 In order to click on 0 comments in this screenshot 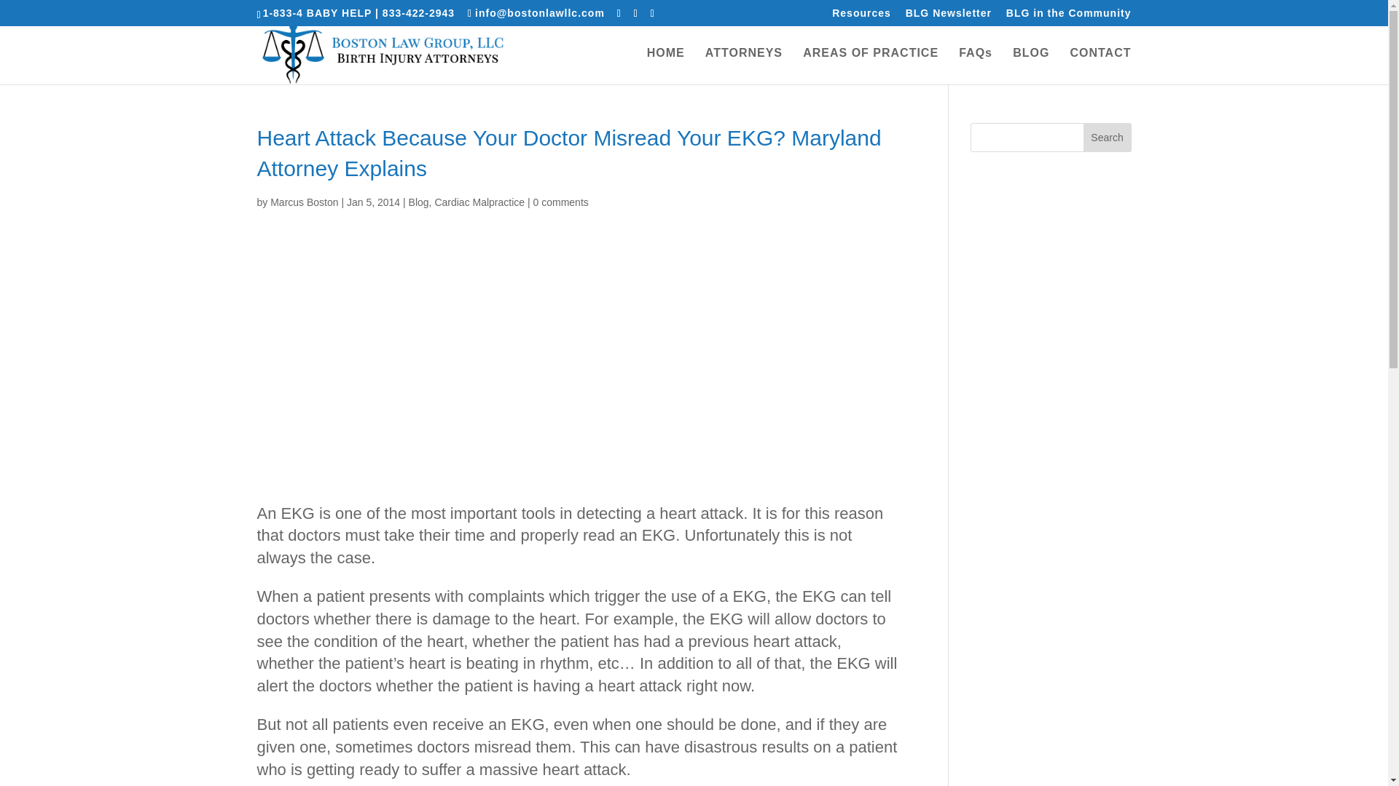, I will do `click(561, 202)`.